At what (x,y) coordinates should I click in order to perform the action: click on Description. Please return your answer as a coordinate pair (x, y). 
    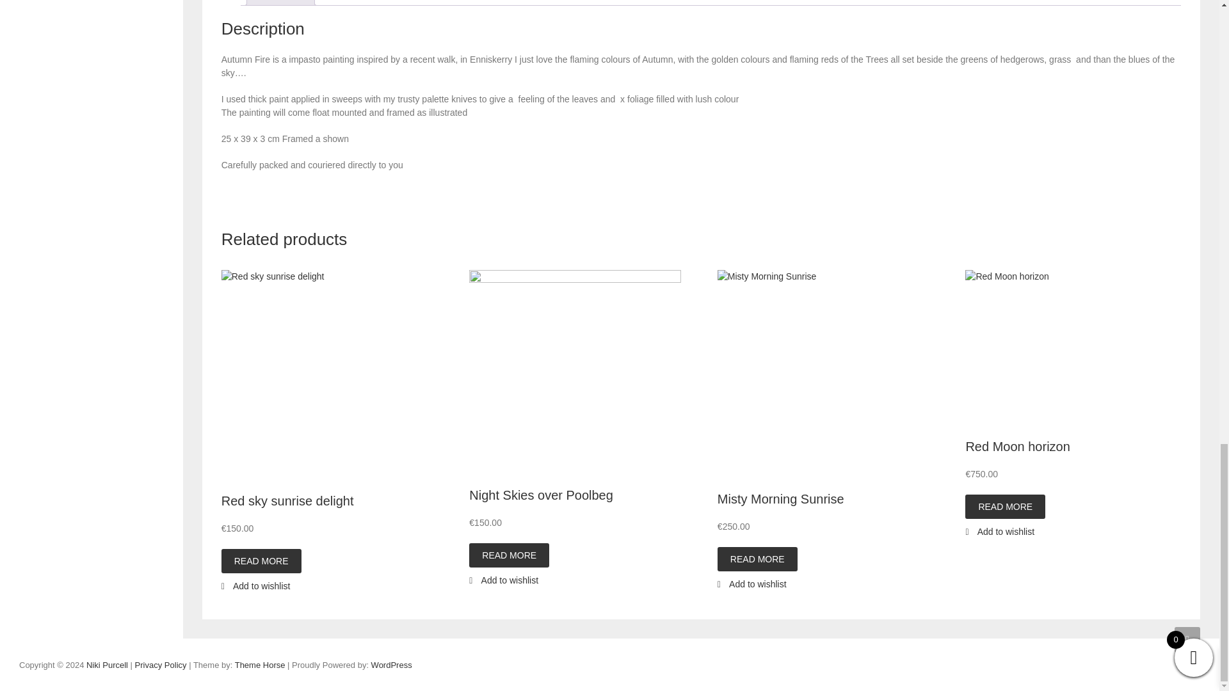
    Looking at the image, I should click on (280, 3).